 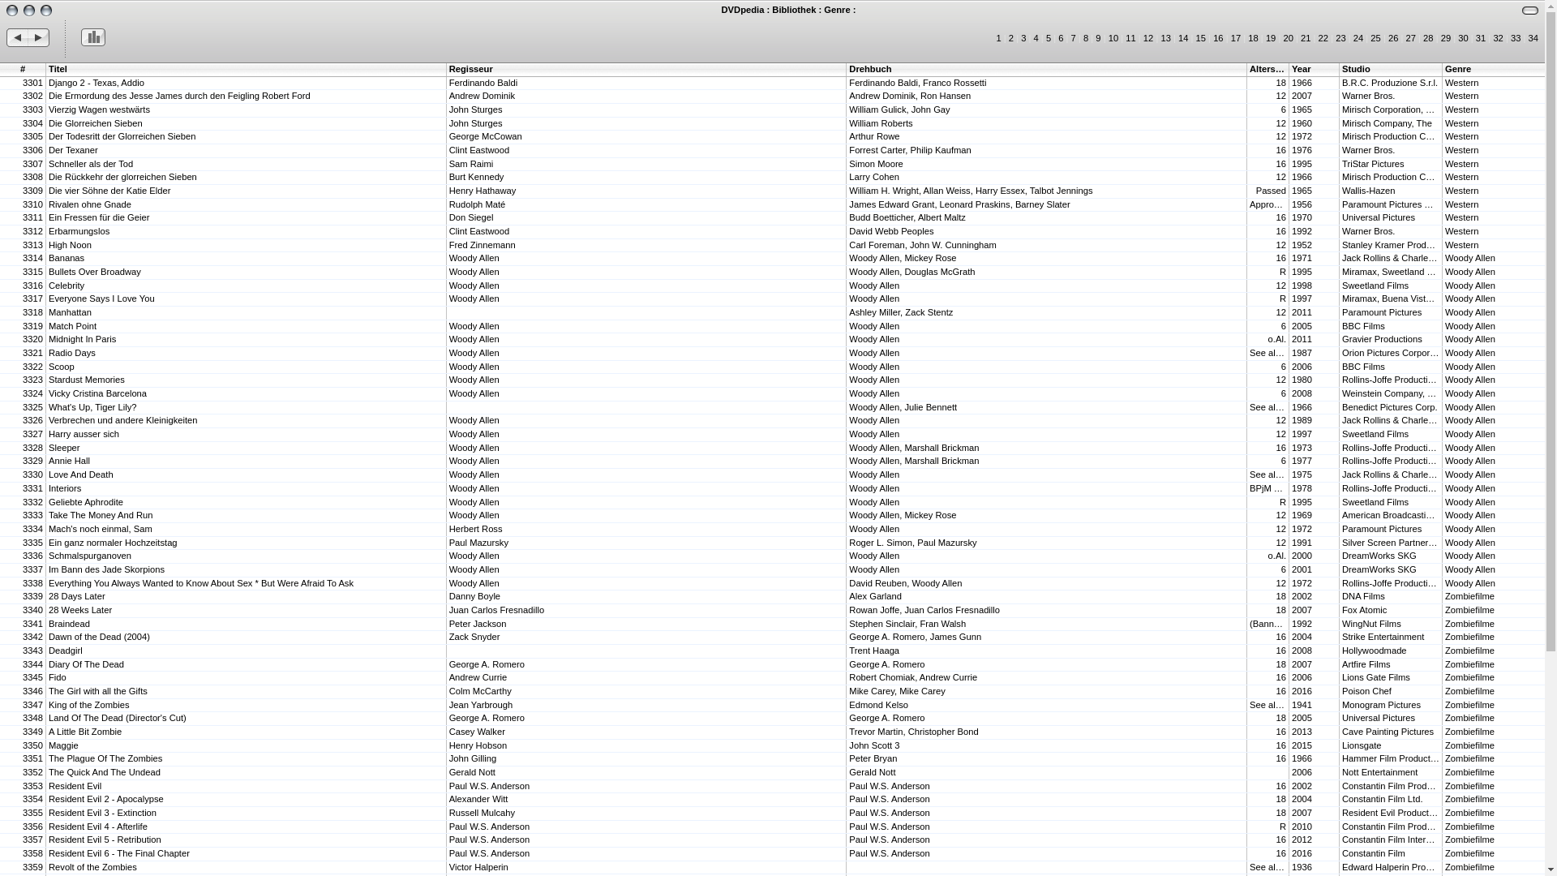 What do you see at coordinates (1498, 38) in the screenshot?
I see `32` at bounding box center [1498, 38].